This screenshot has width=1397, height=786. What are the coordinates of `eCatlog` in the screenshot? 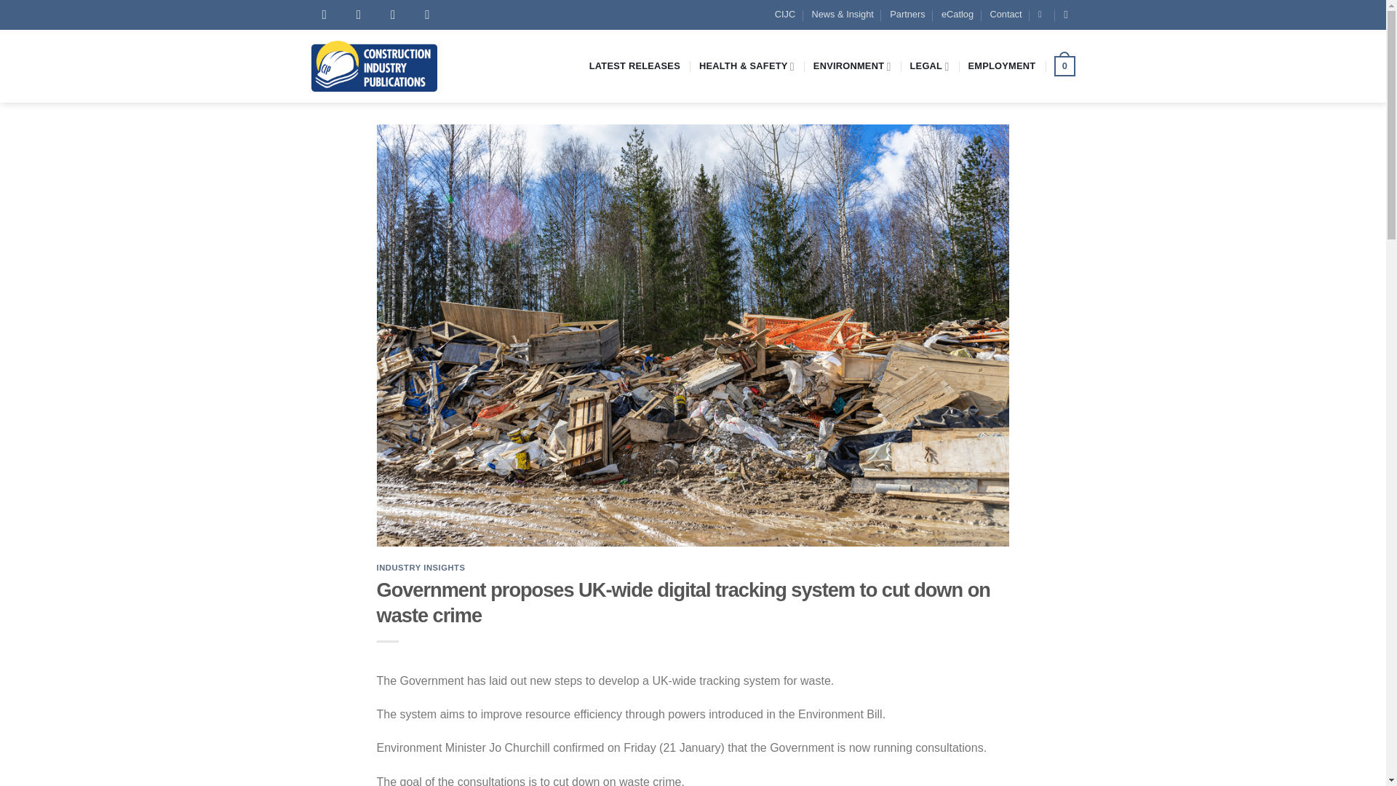 It's located at (958, 15).